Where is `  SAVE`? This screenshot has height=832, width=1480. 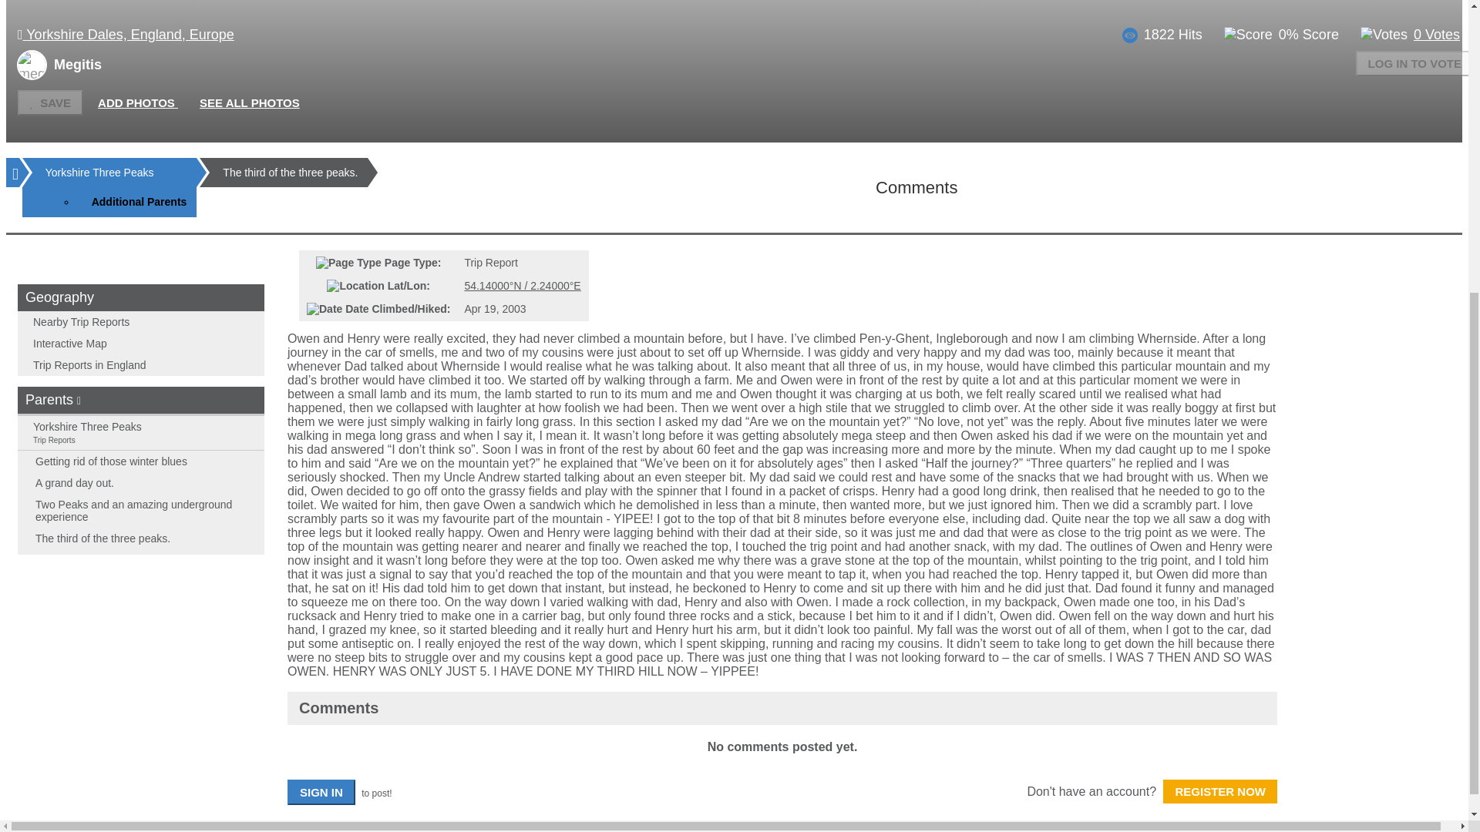   SAVE is located at coordinates (50, 102).